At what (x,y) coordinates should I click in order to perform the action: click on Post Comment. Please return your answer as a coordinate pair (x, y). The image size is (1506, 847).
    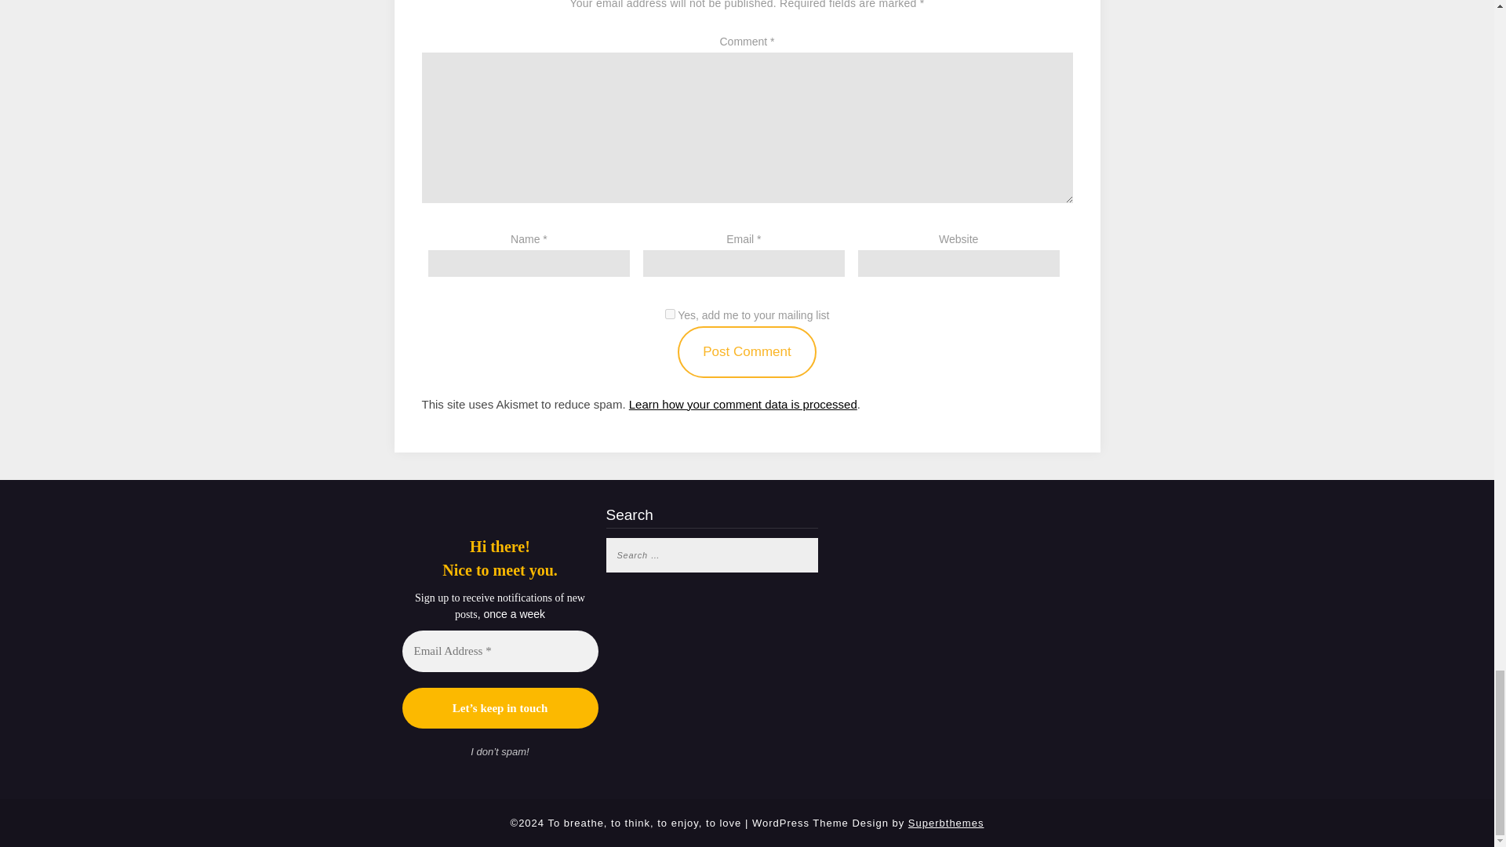
    Looking at the image, I should click on (747, 351).